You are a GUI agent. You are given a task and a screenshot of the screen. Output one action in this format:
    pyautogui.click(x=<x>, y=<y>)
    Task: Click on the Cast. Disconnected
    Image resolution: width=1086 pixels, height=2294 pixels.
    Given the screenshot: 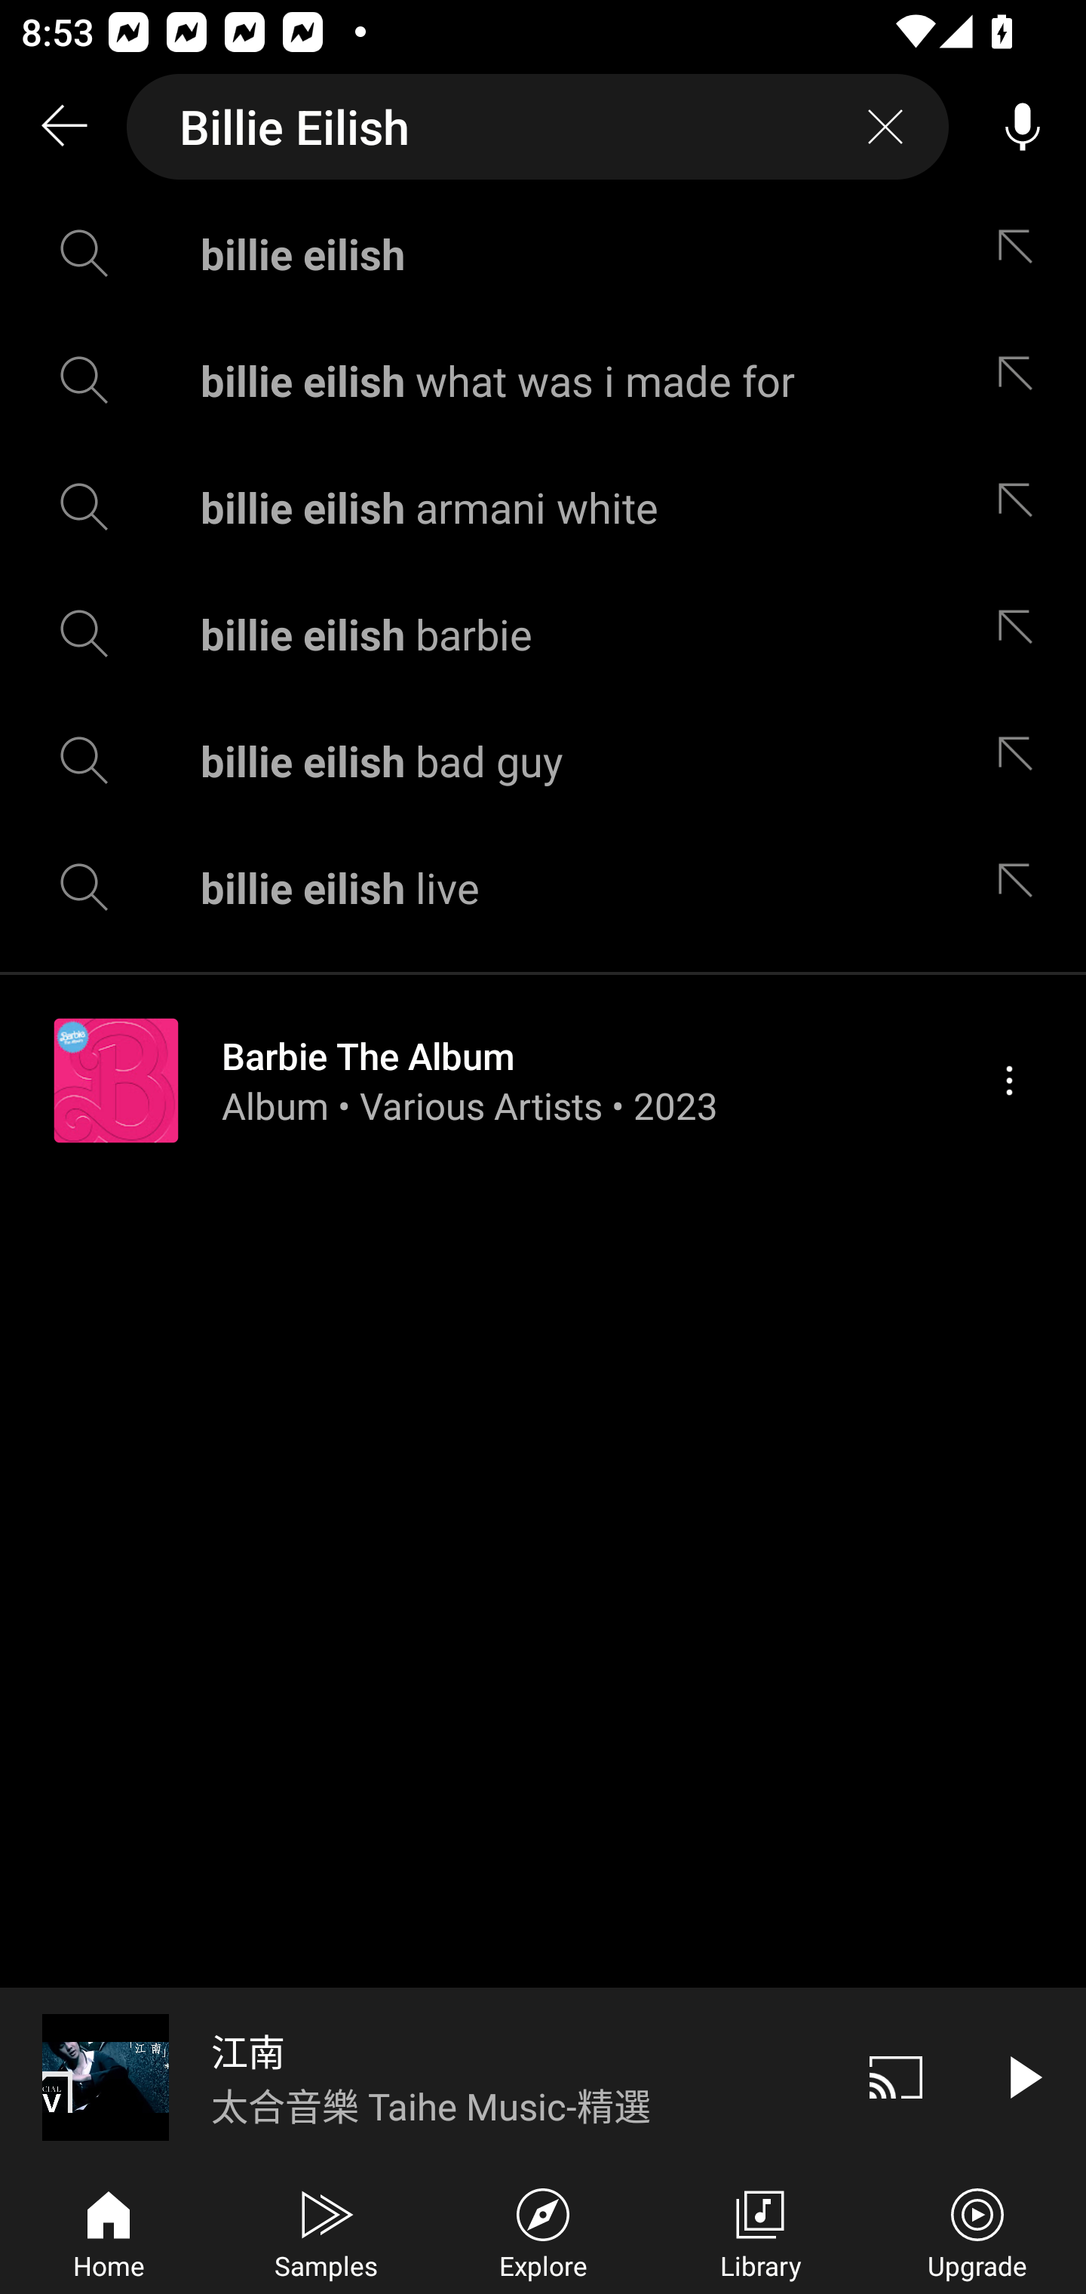 What is the action you would take?
    pyautogui.click(x=896, y=2077)
    